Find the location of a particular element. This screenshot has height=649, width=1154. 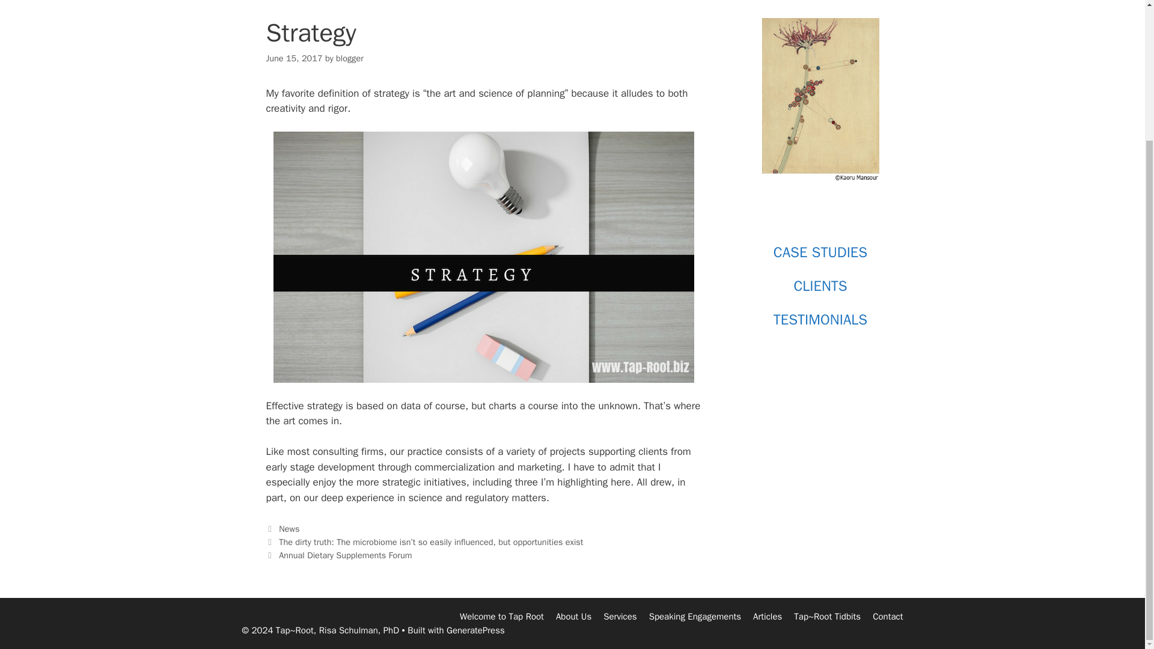

Speaking Engagements is located at coordinates (695, 617).